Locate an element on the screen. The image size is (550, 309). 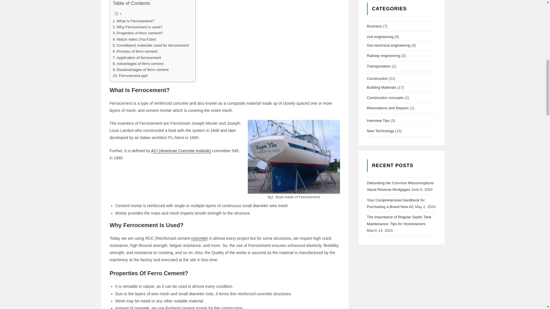
Advantages of ferro cement is located at coordinates (138, 64).